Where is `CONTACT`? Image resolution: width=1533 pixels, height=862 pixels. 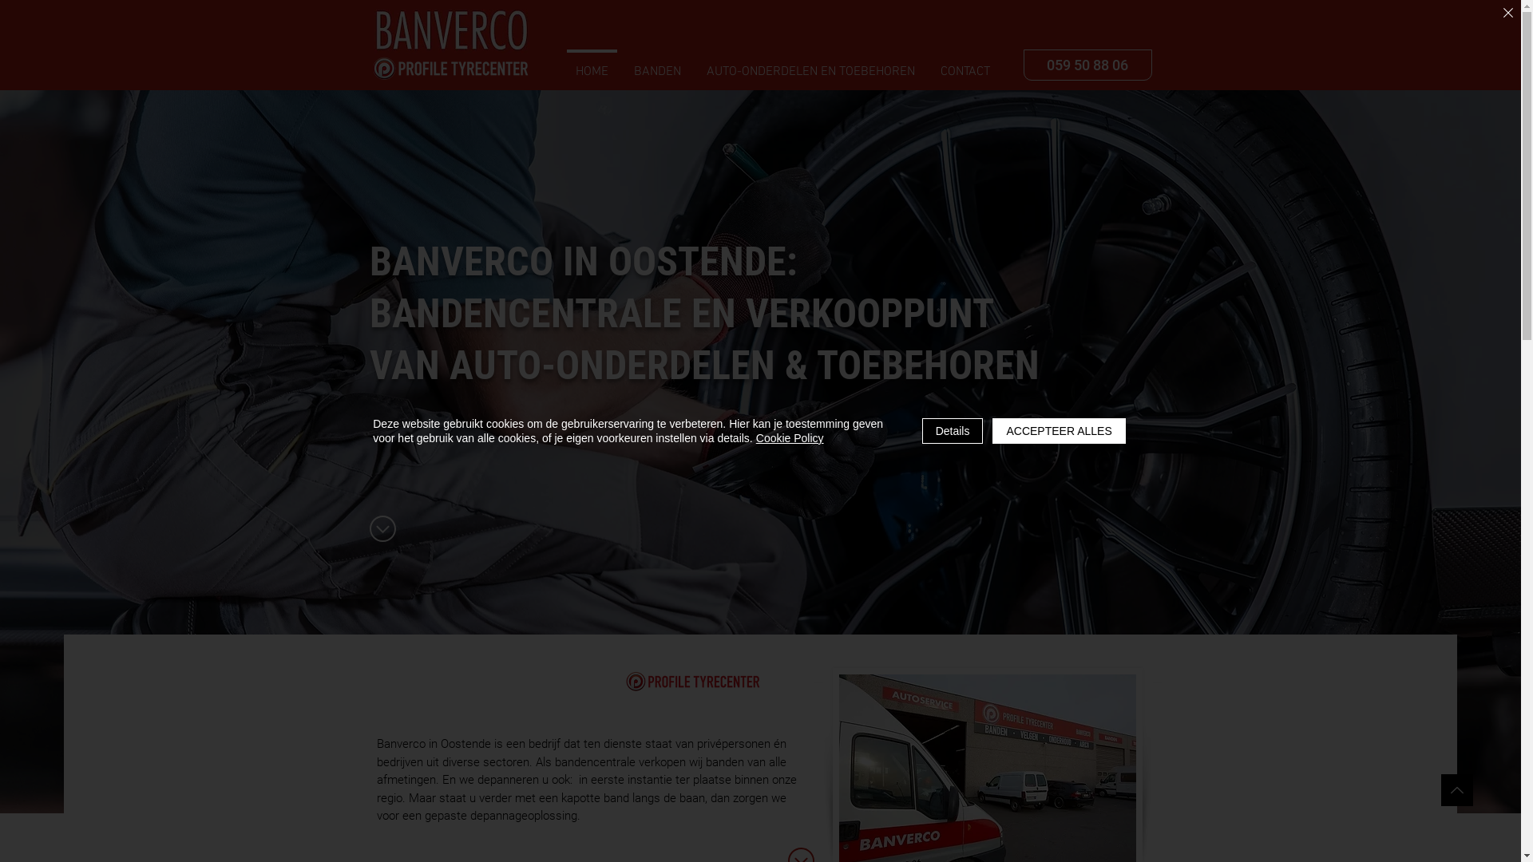
CONTACT is located at coordinates (965, 65).